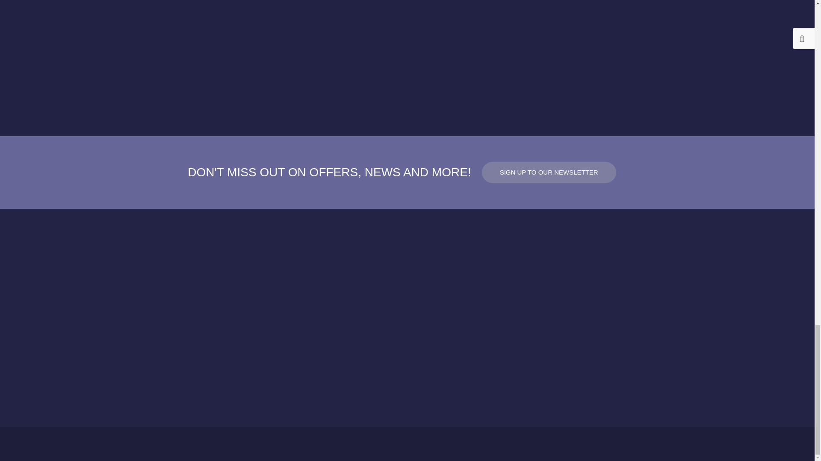  I want to click on SIGN UP TO OUR NEWSLETTER, so click(549, 172).